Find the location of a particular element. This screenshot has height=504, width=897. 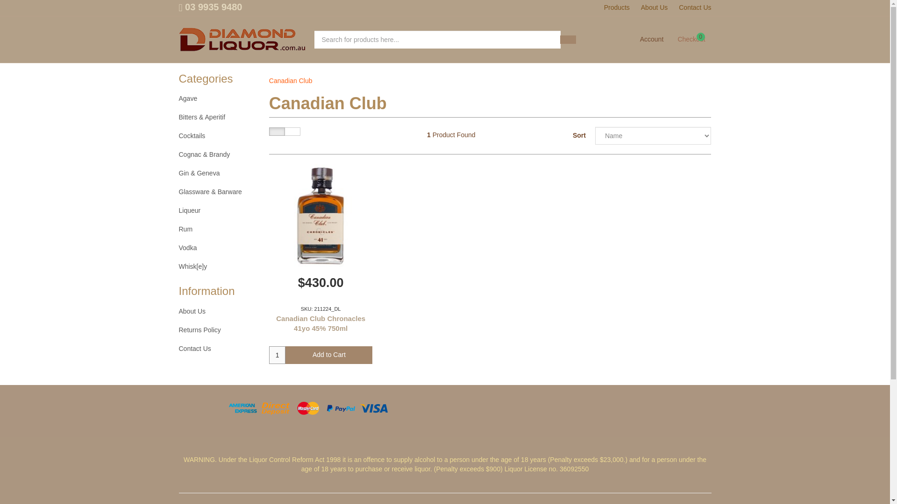

03 9935 9480 is located at coordinates (219, 248).